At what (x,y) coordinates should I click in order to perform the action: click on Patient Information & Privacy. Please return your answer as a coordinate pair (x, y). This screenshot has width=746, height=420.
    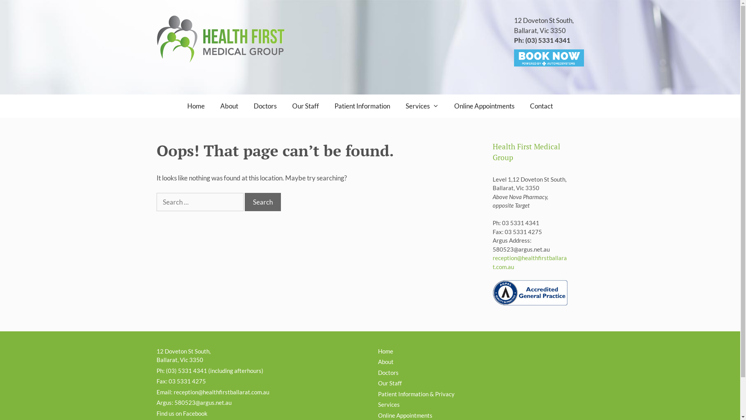
    Looking at the image, I should click on (416, 394).